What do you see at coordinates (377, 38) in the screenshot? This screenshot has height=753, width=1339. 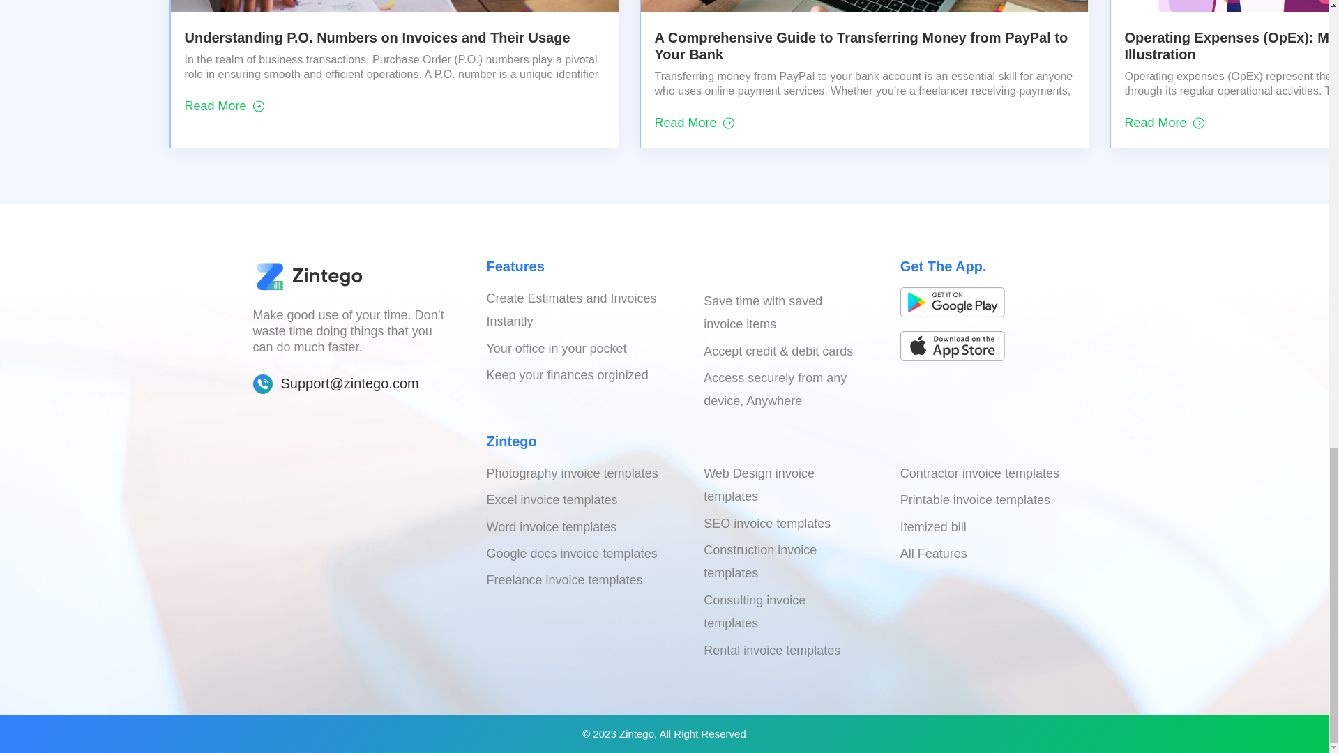 I see `Understanding P.O. Numbers on Invoices and Their Usage` at bounding box center [377, 38].